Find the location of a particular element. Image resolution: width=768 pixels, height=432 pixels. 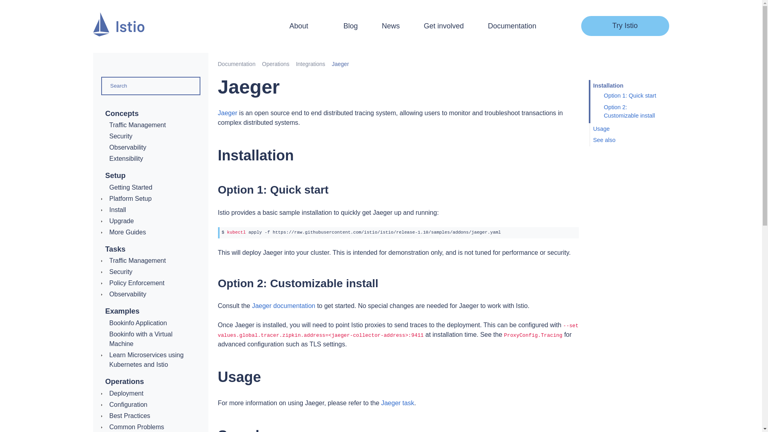

Observability is located at coordinates (127, 147).